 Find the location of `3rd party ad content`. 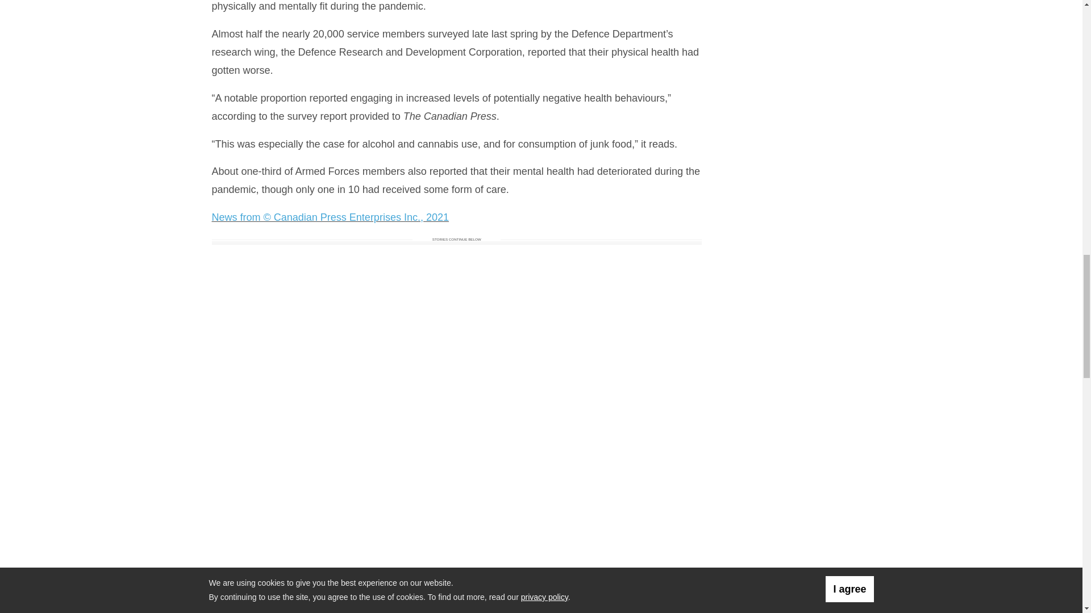

3rd party ad content is located at coordinates (795, 171).